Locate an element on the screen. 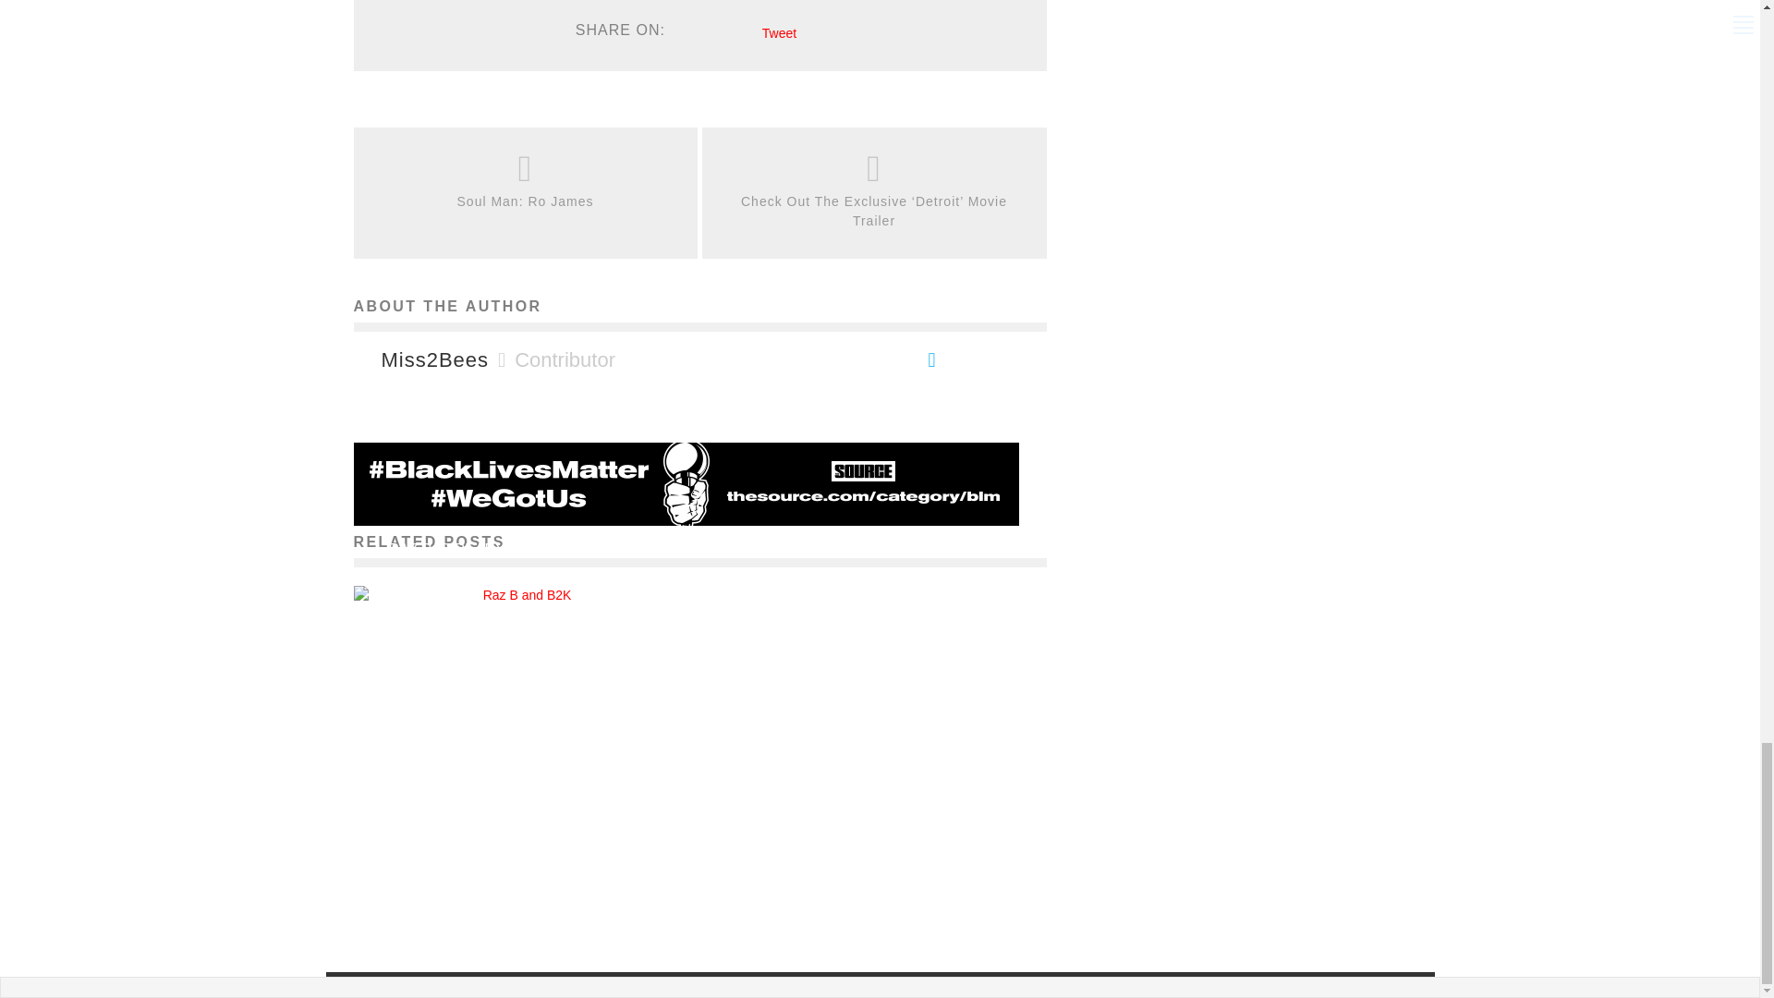 This screenshot has height=998, width=1774. Miss2Bees is located at coordinates (434, 360).